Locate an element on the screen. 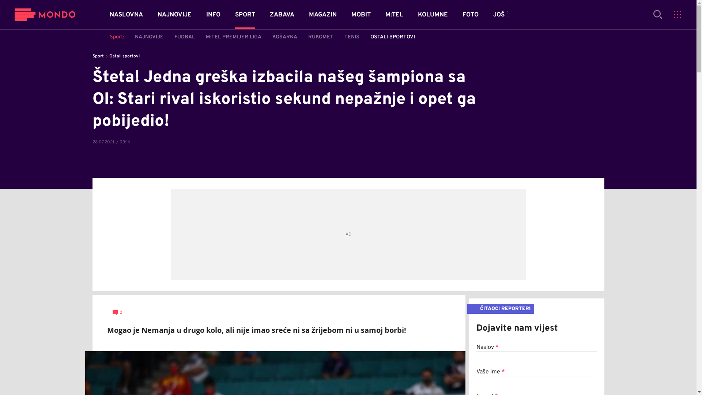  M:TEL PREMIJER LIGA is located at coordinates (234, 37).